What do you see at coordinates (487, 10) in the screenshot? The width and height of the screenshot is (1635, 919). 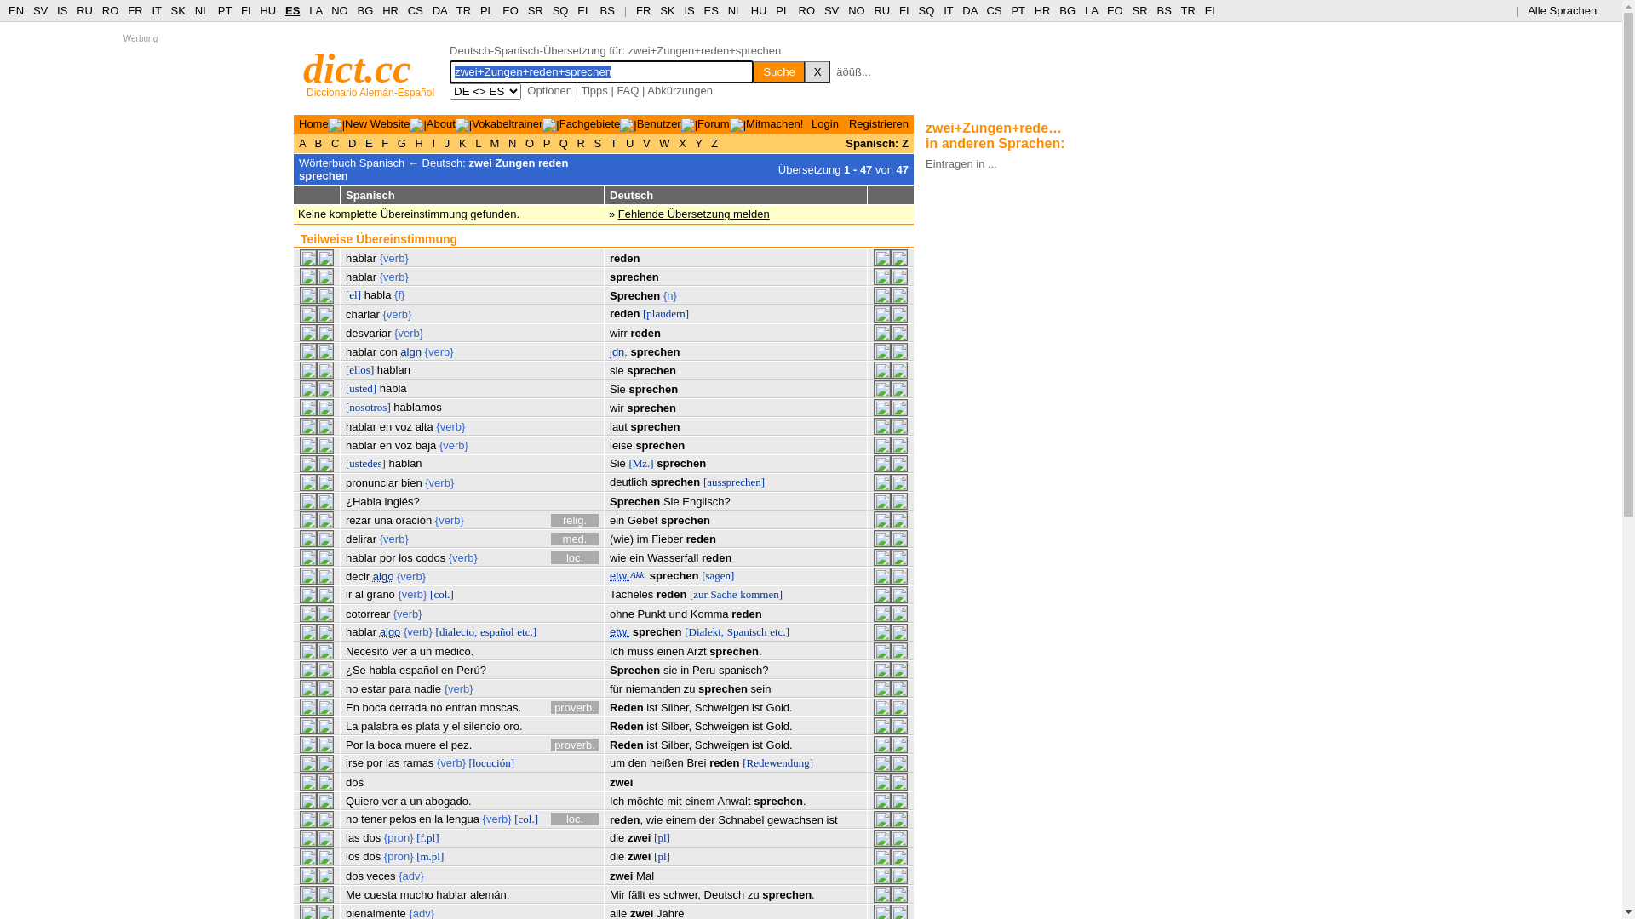 I see `PL` at bounding box center [487, 10].